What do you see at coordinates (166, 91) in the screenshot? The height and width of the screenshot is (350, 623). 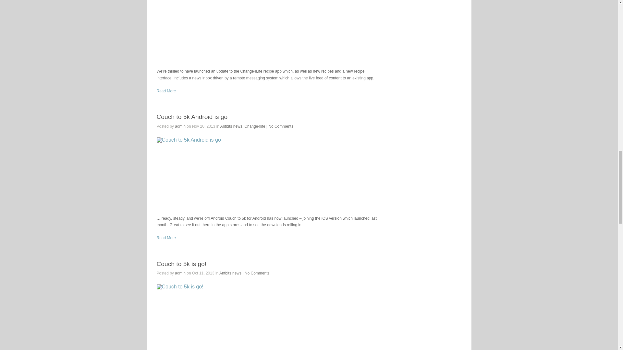 I see `Read More` at bounding box center [166, 91].